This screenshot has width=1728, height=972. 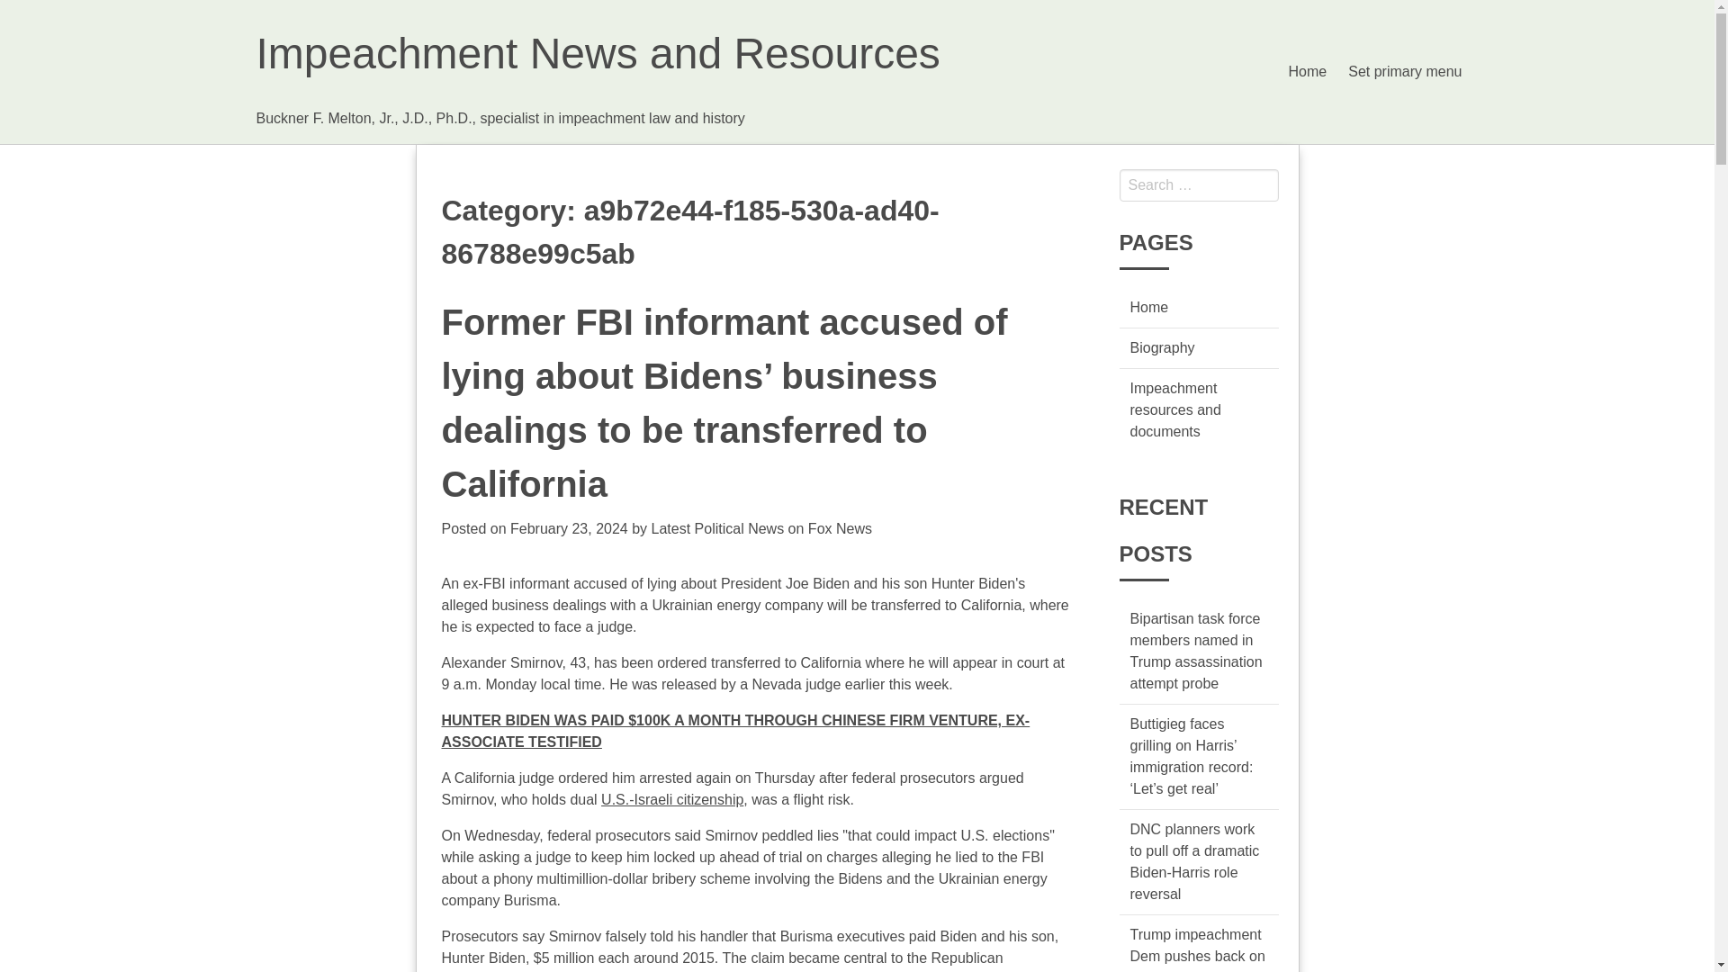 I want to click on Nevada judge, so click(x=796, y=684).